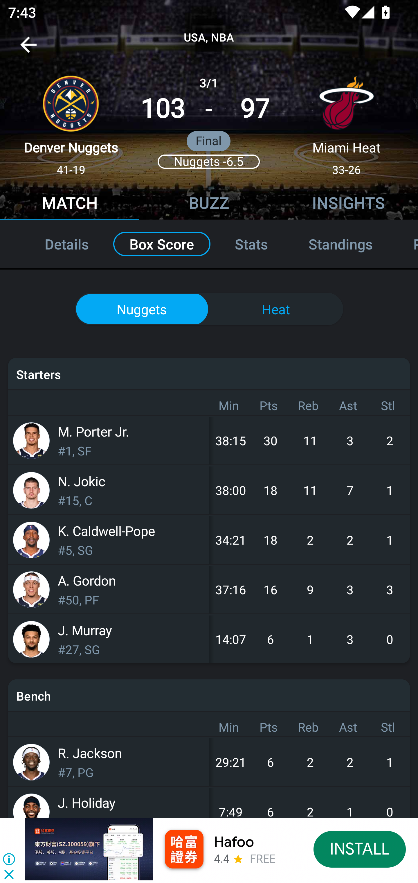 Image resolution: width=418 pixels, height=883 pixels. I want to click on K. Caldwell-Pope #5, SG, so click(109, 540).